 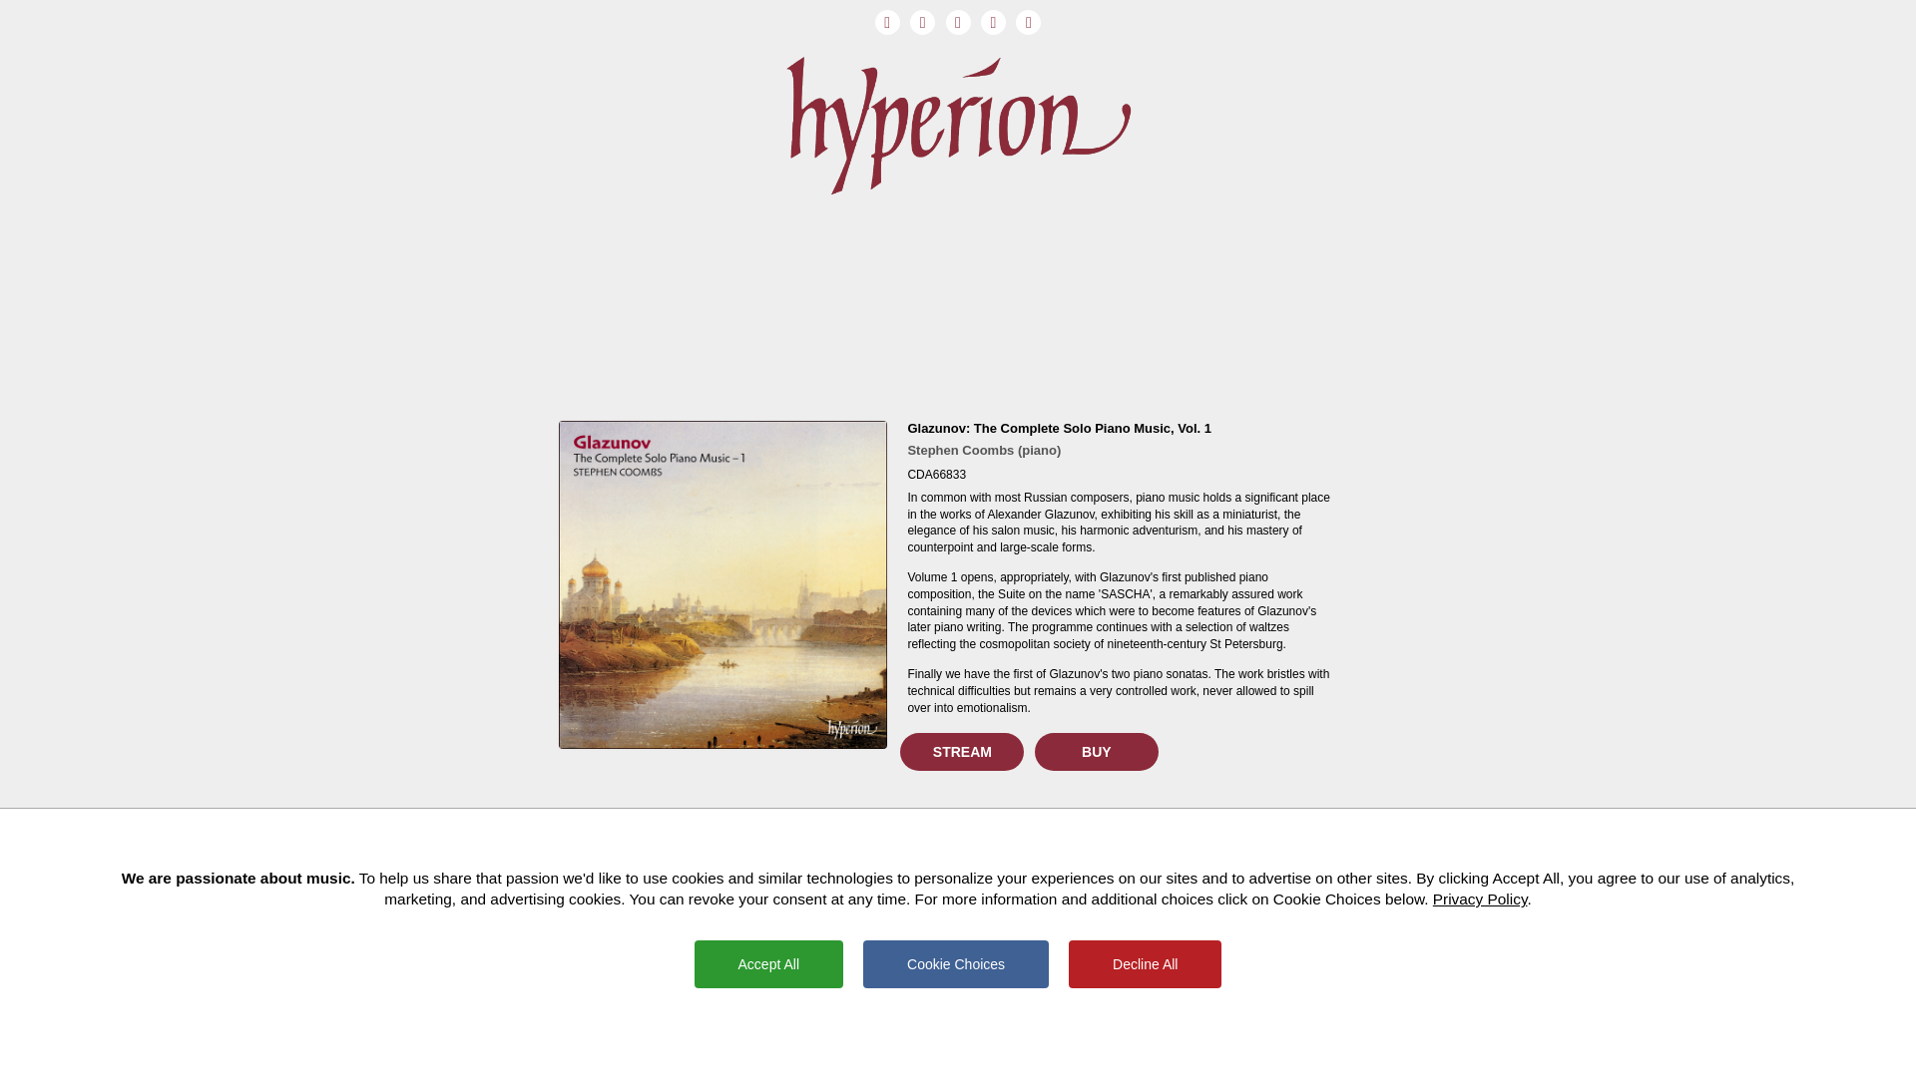 What do you see at coordinates (1146, 963) in the screenshot?
I see `Decline All` at bounding box center [1146, 963].